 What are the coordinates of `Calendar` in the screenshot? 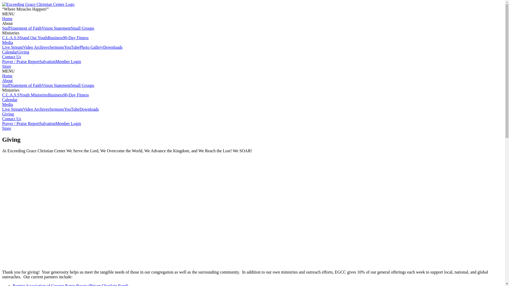 It's located at (10, 100).